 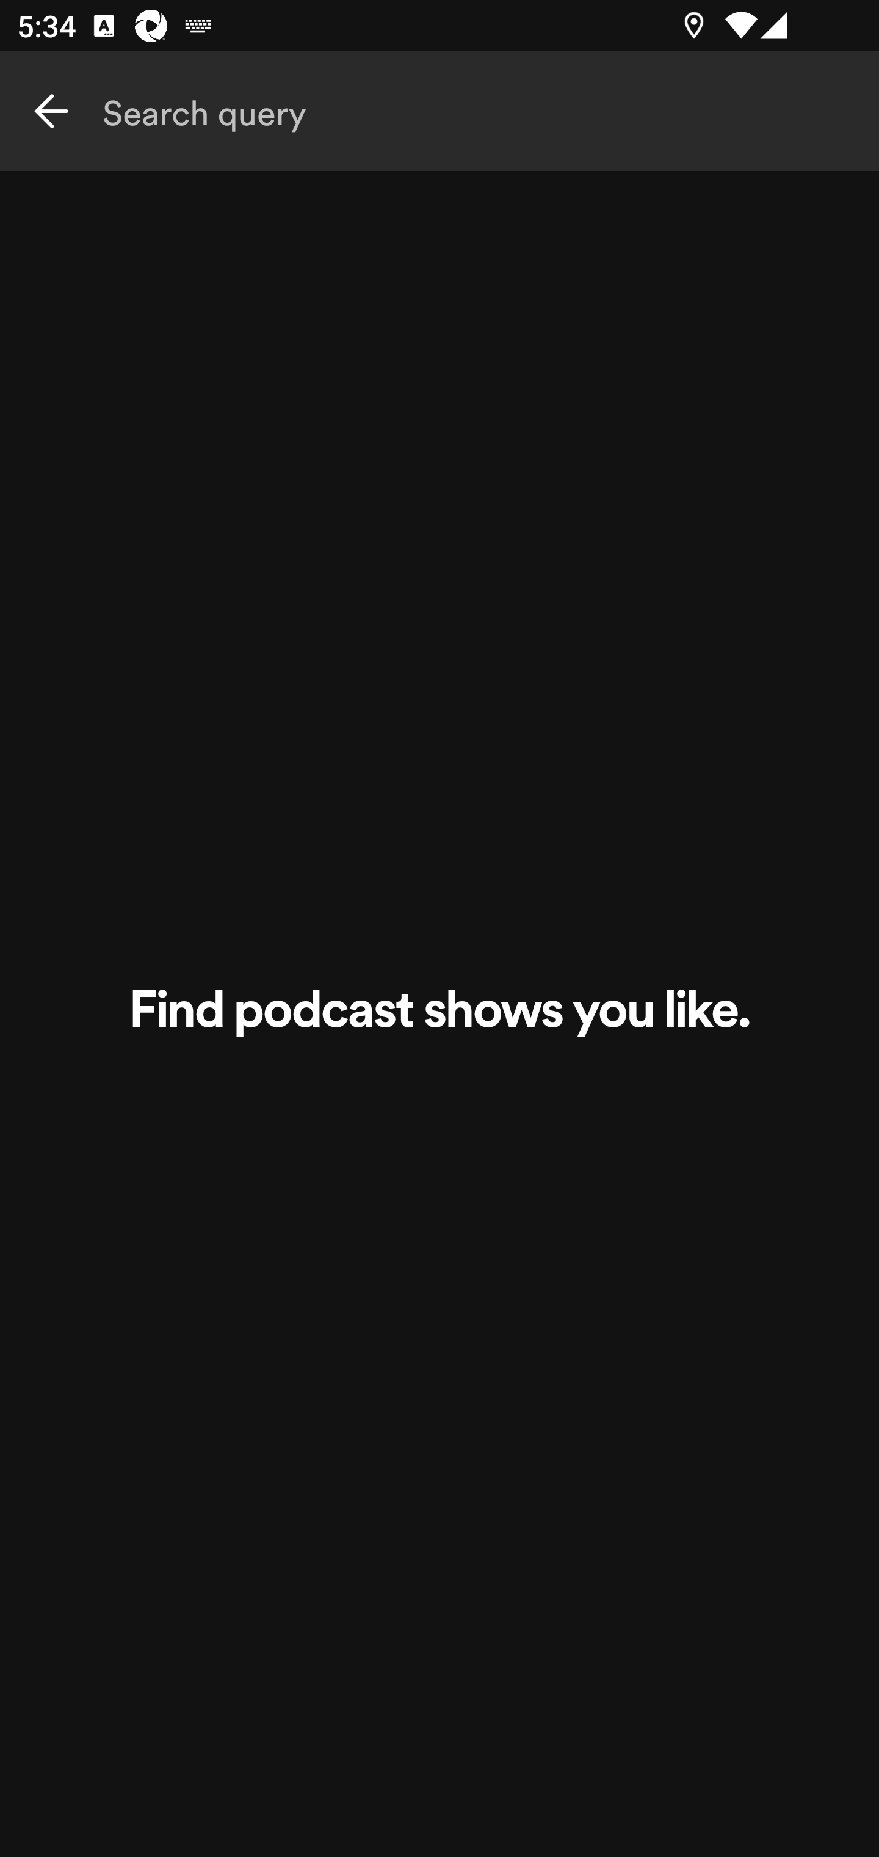 I want to click on Cancel, so click(x=51, y=111).